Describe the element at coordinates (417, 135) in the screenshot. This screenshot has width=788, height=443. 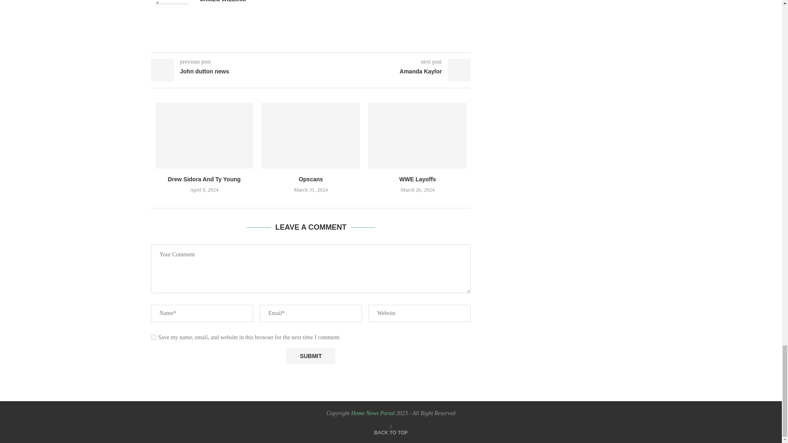
I see `WWE Layoffs` at that location.